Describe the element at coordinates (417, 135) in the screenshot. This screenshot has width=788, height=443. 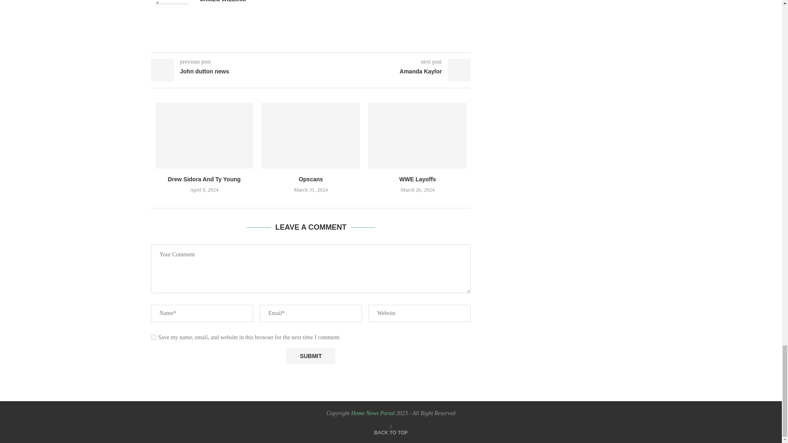
I see `WWE Layoffs` at that location.